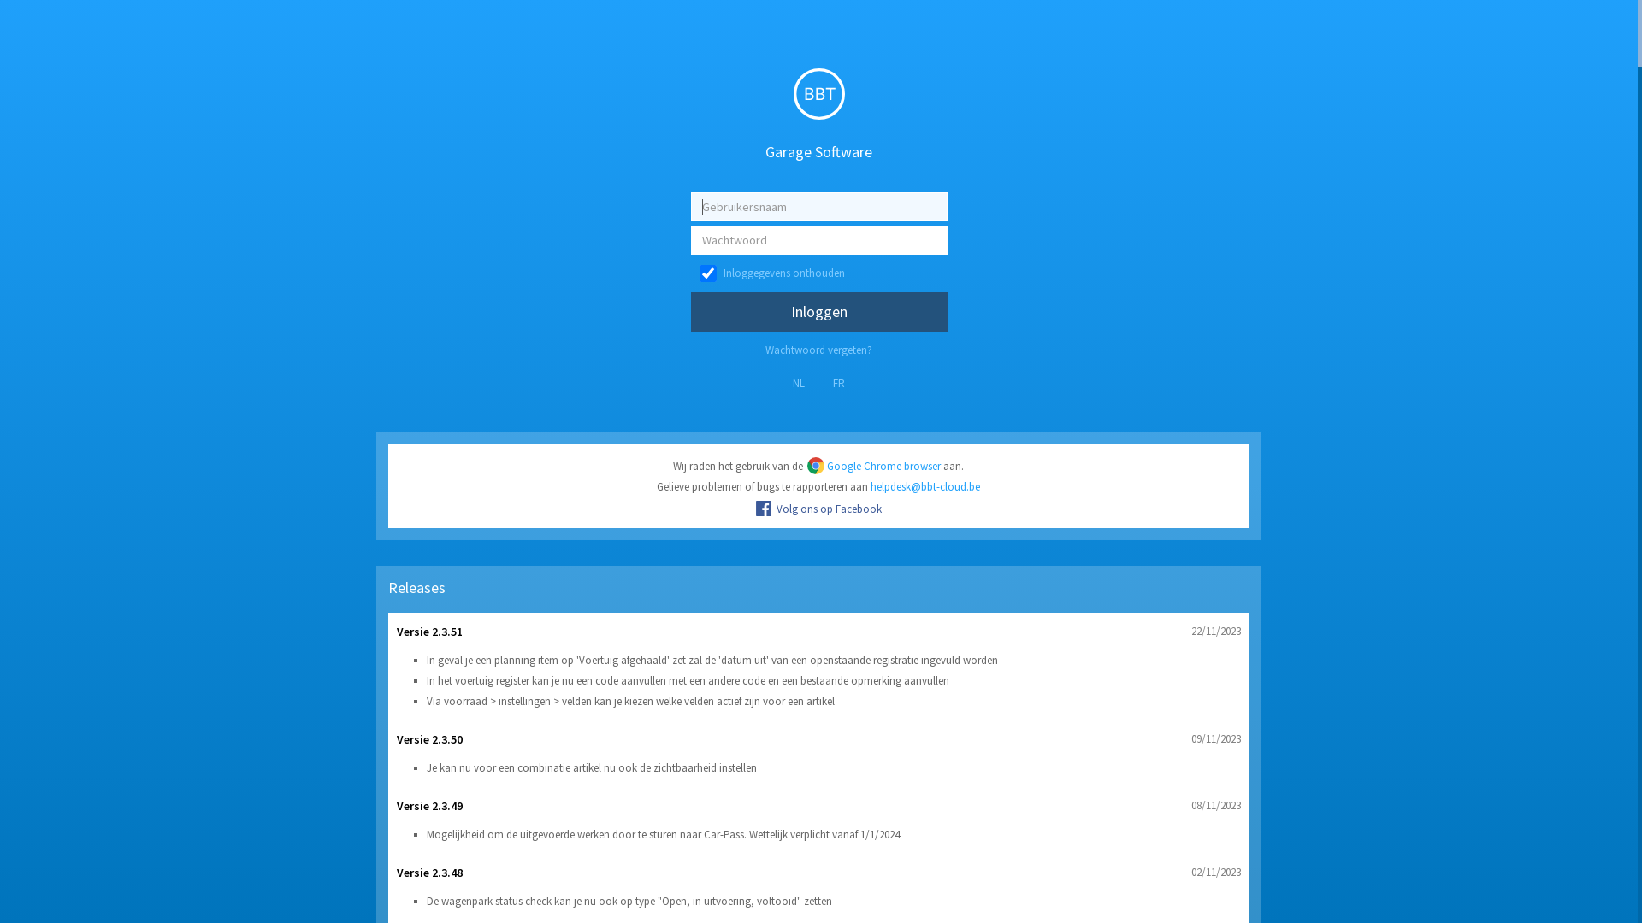 The image size is (1642, 923). Describe the element at coordinates (873, 467) in the screenshot. I see `Google Chrome browser` at that location.